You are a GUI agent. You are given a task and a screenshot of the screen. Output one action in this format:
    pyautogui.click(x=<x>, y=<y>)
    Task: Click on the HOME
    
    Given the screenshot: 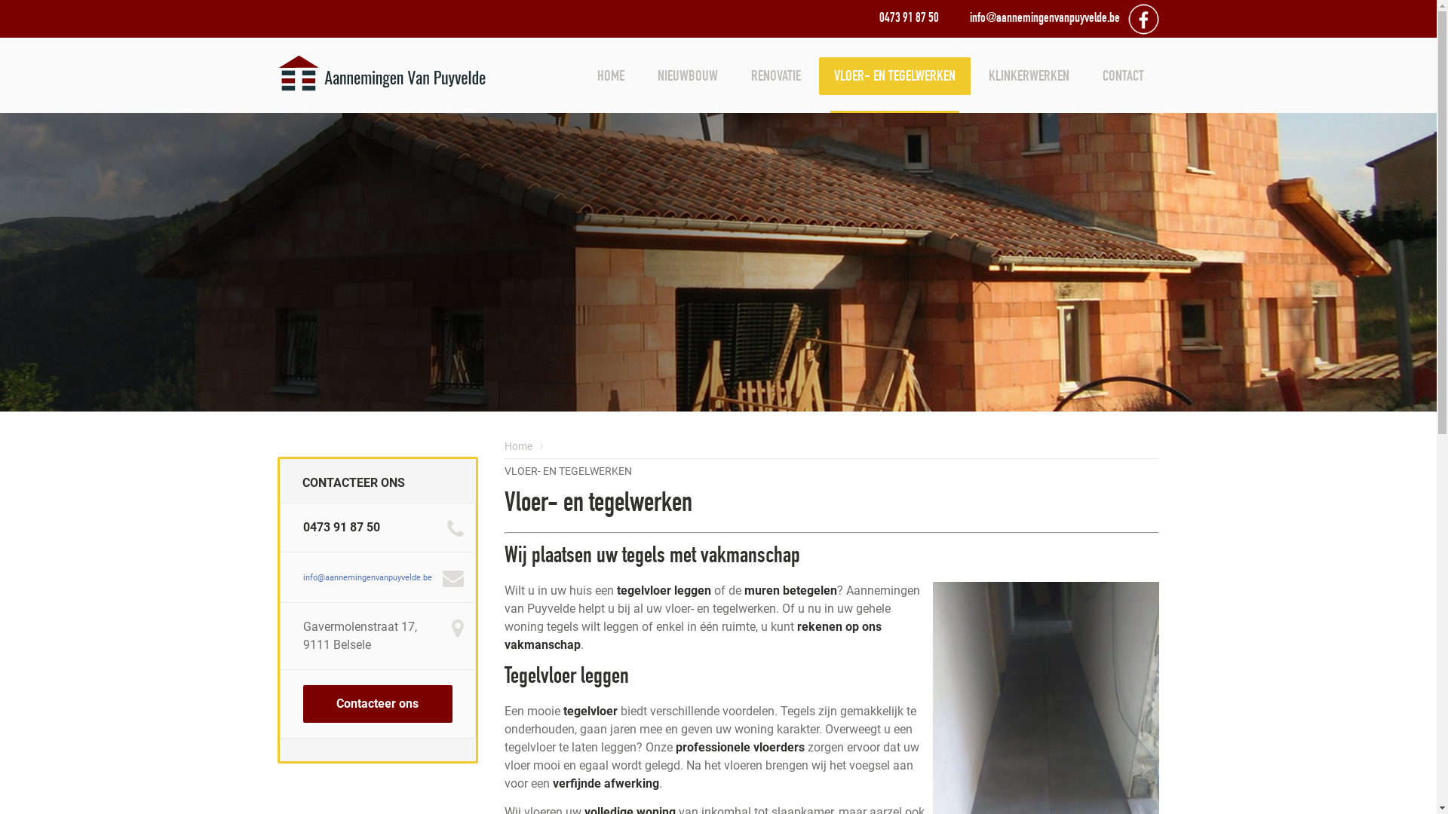 What is the action you would take?
    pyautogui.click(x=611, y=76)
    